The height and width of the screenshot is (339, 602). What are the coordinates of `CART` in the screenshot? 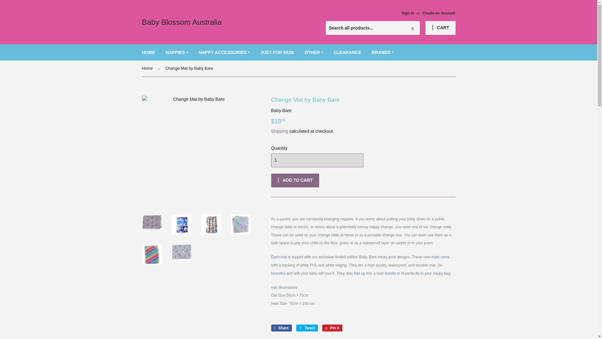 It's located at (440, 28).